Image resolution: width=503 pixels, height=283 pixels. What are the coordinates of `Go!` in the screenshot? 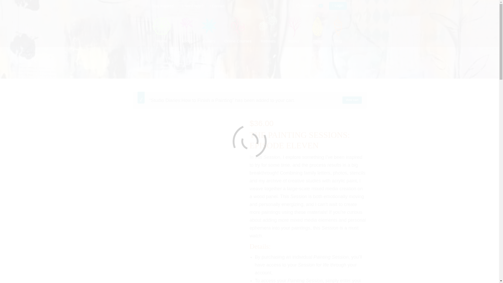 It's located at (179, 7).